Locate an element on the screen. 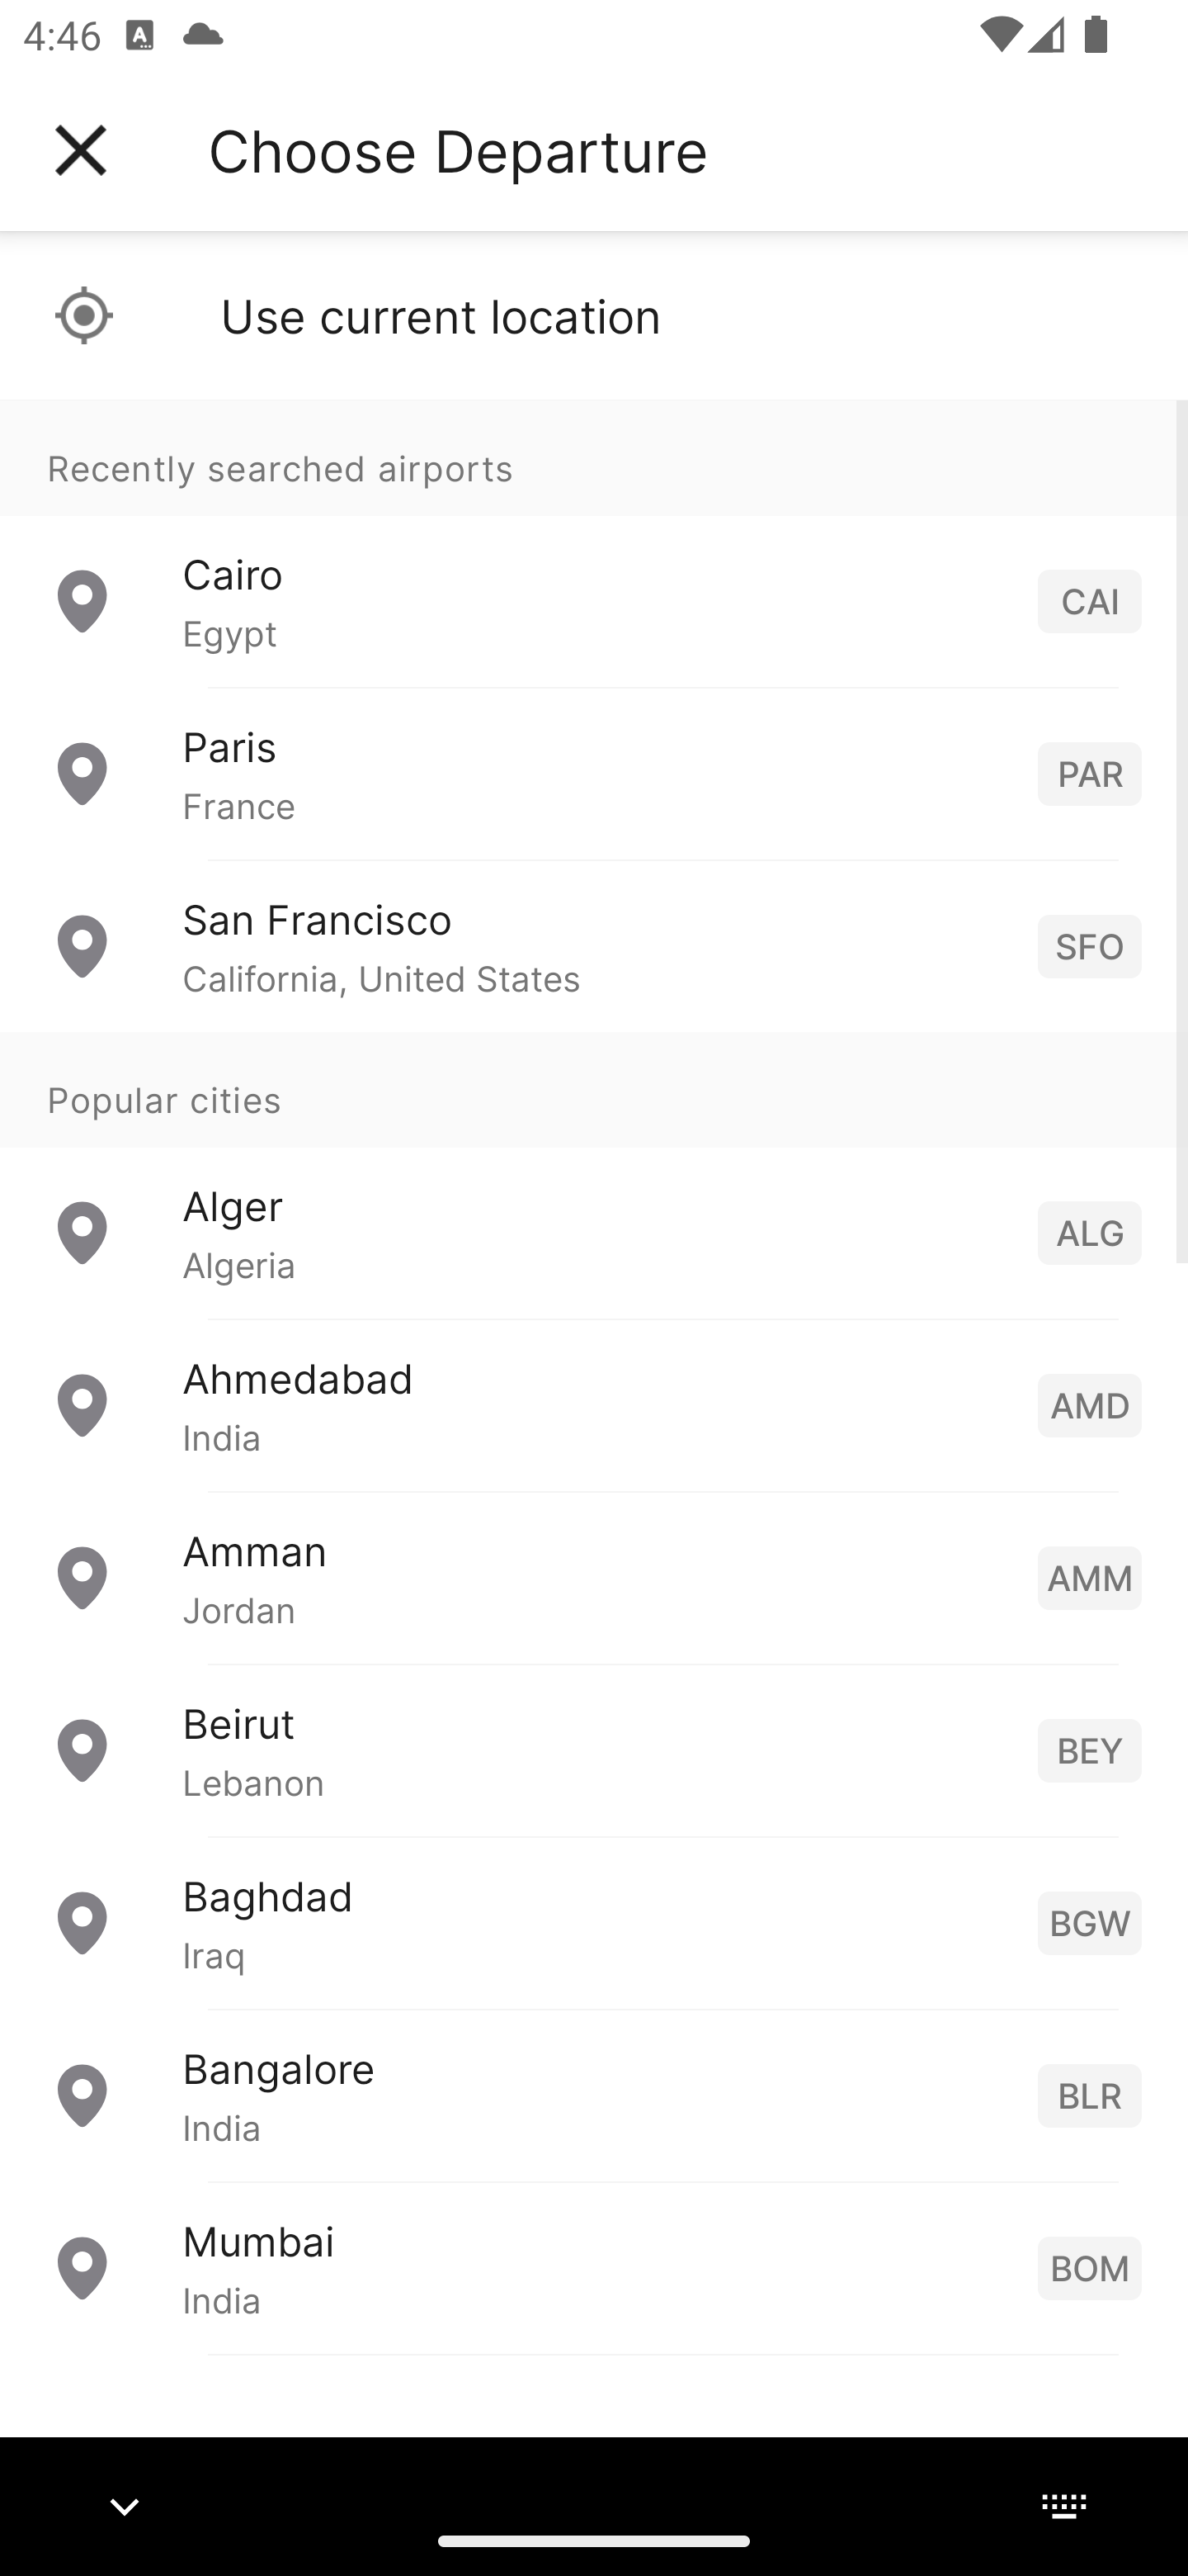 This screenshot has width=1188, height=2576. Amman Jordan AMM is located at coordinates (594, 1577).